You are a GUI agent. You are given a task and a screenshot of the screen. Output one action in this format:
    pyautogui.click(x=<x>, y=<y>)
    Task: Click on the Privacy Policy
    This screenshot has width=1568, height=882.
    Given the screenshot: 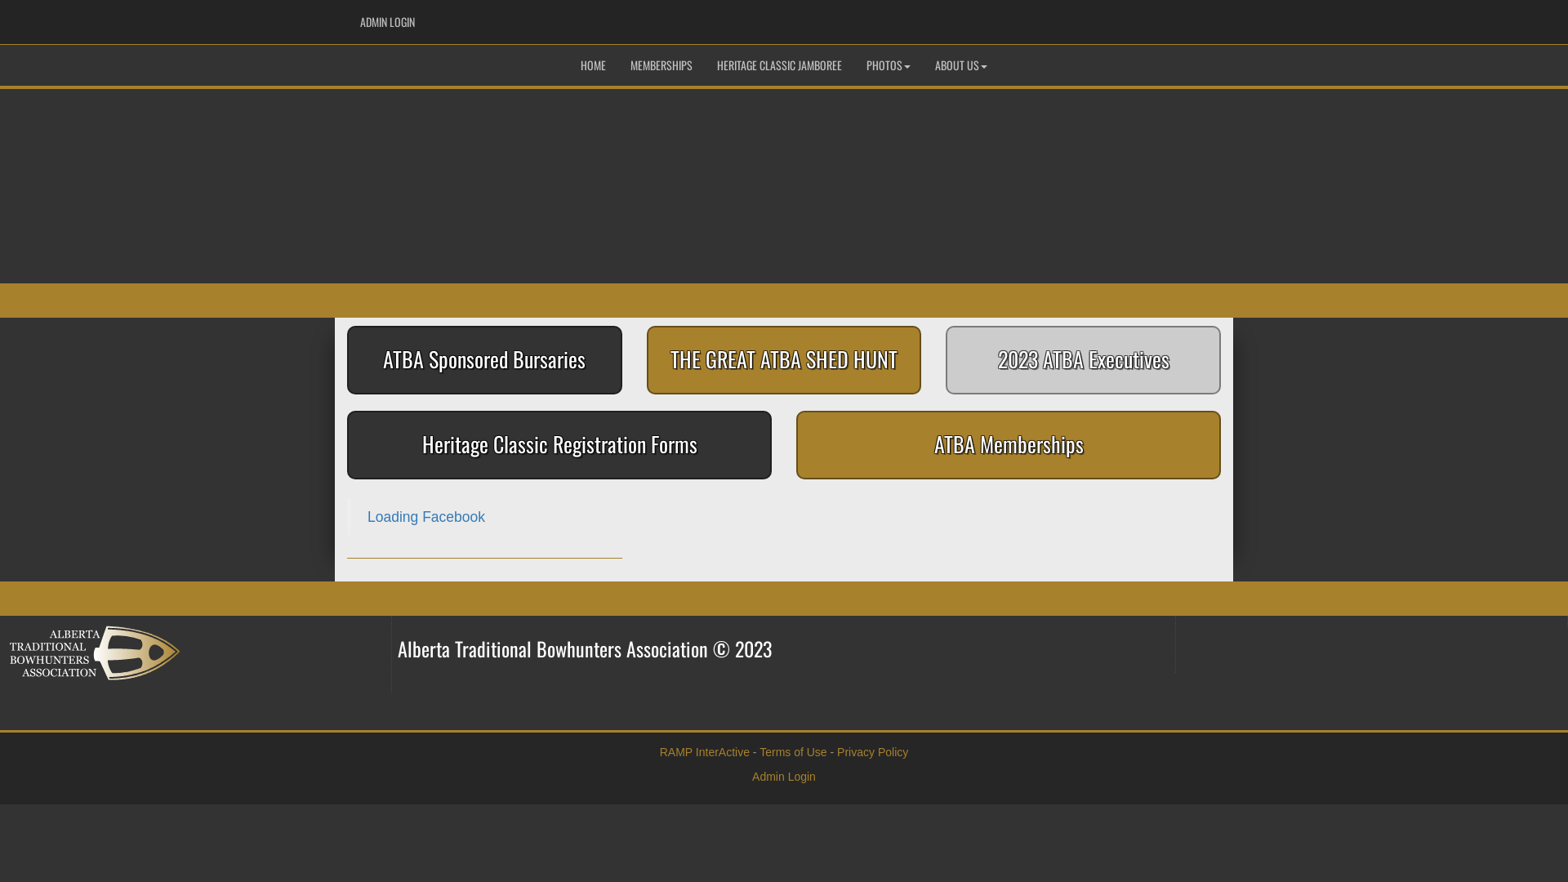 What is the action you would take?
    pyautogui.click(x=872, y=752)
    